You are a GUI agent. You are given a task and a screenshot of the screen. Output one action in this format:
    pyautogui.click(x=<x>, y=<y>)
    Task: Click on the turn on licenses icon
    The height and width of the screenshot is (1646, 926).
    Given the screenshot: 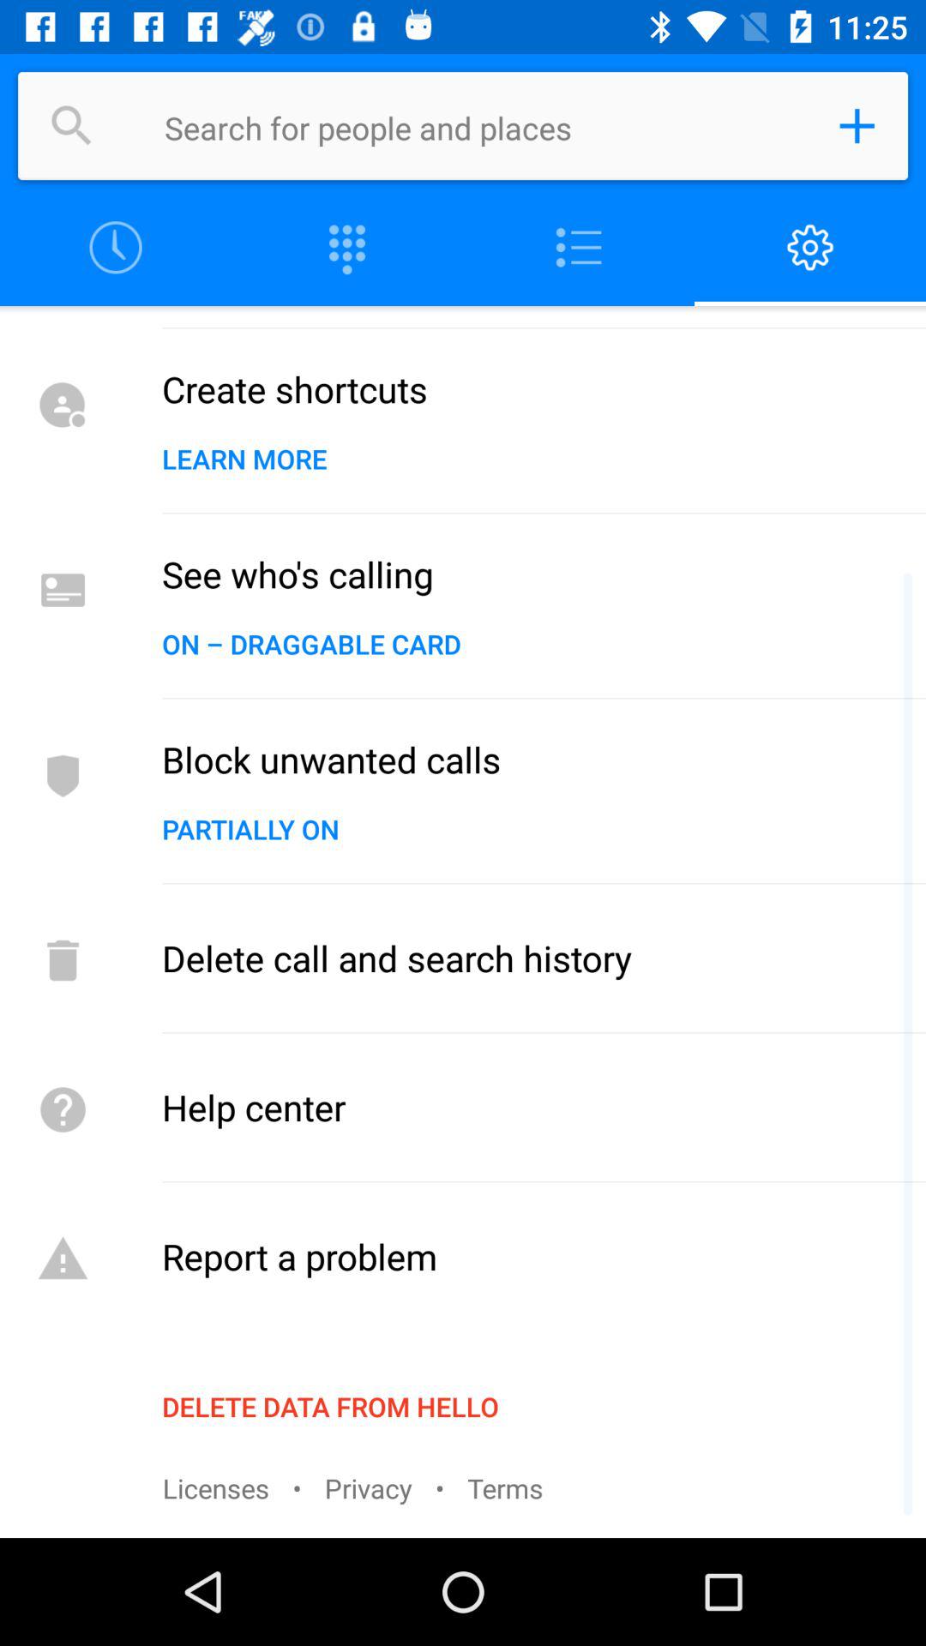 What is the action you would take?
    pyautogui.click(x=216, y=1488)
    